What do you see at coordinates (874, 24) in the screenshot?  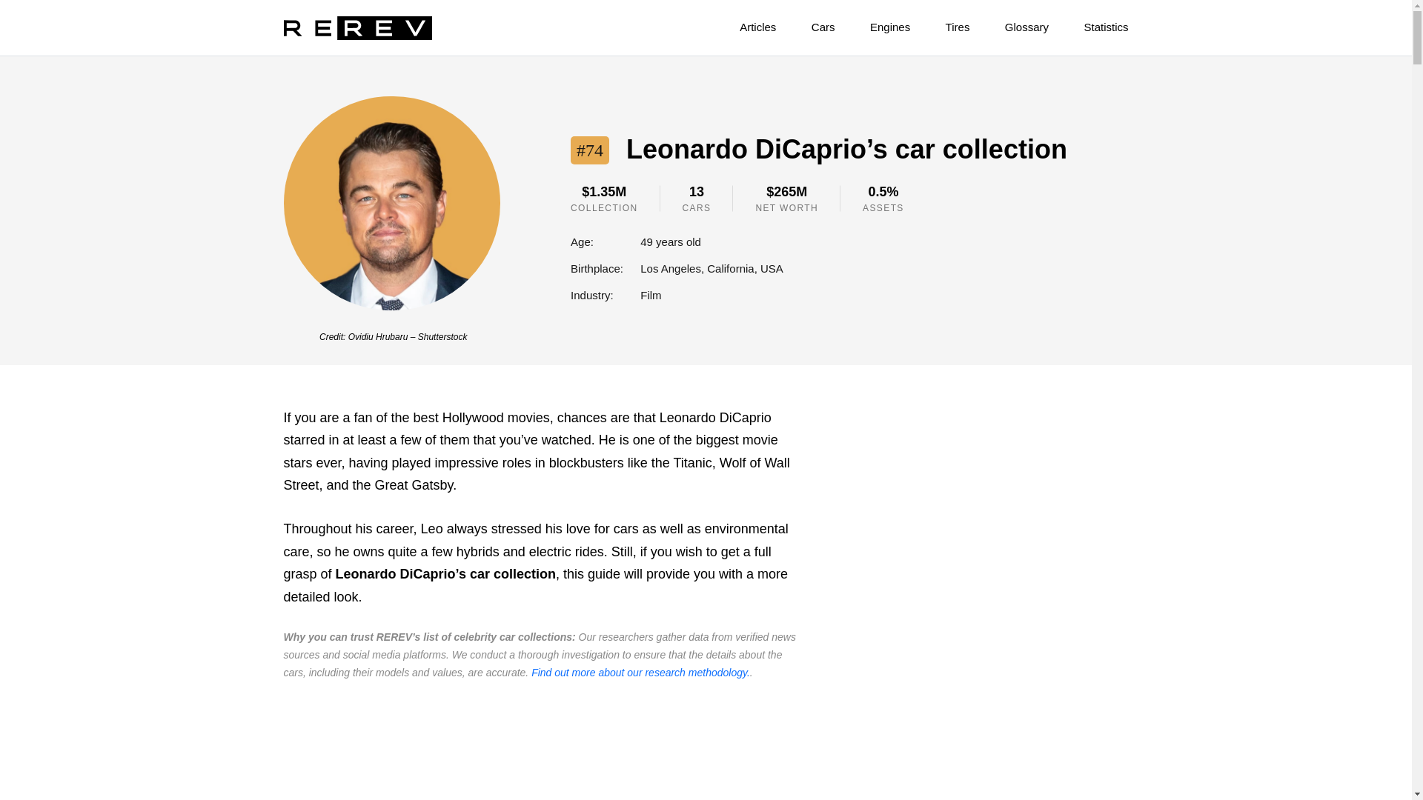 I see `Engines` at bounding box center [874, 24].